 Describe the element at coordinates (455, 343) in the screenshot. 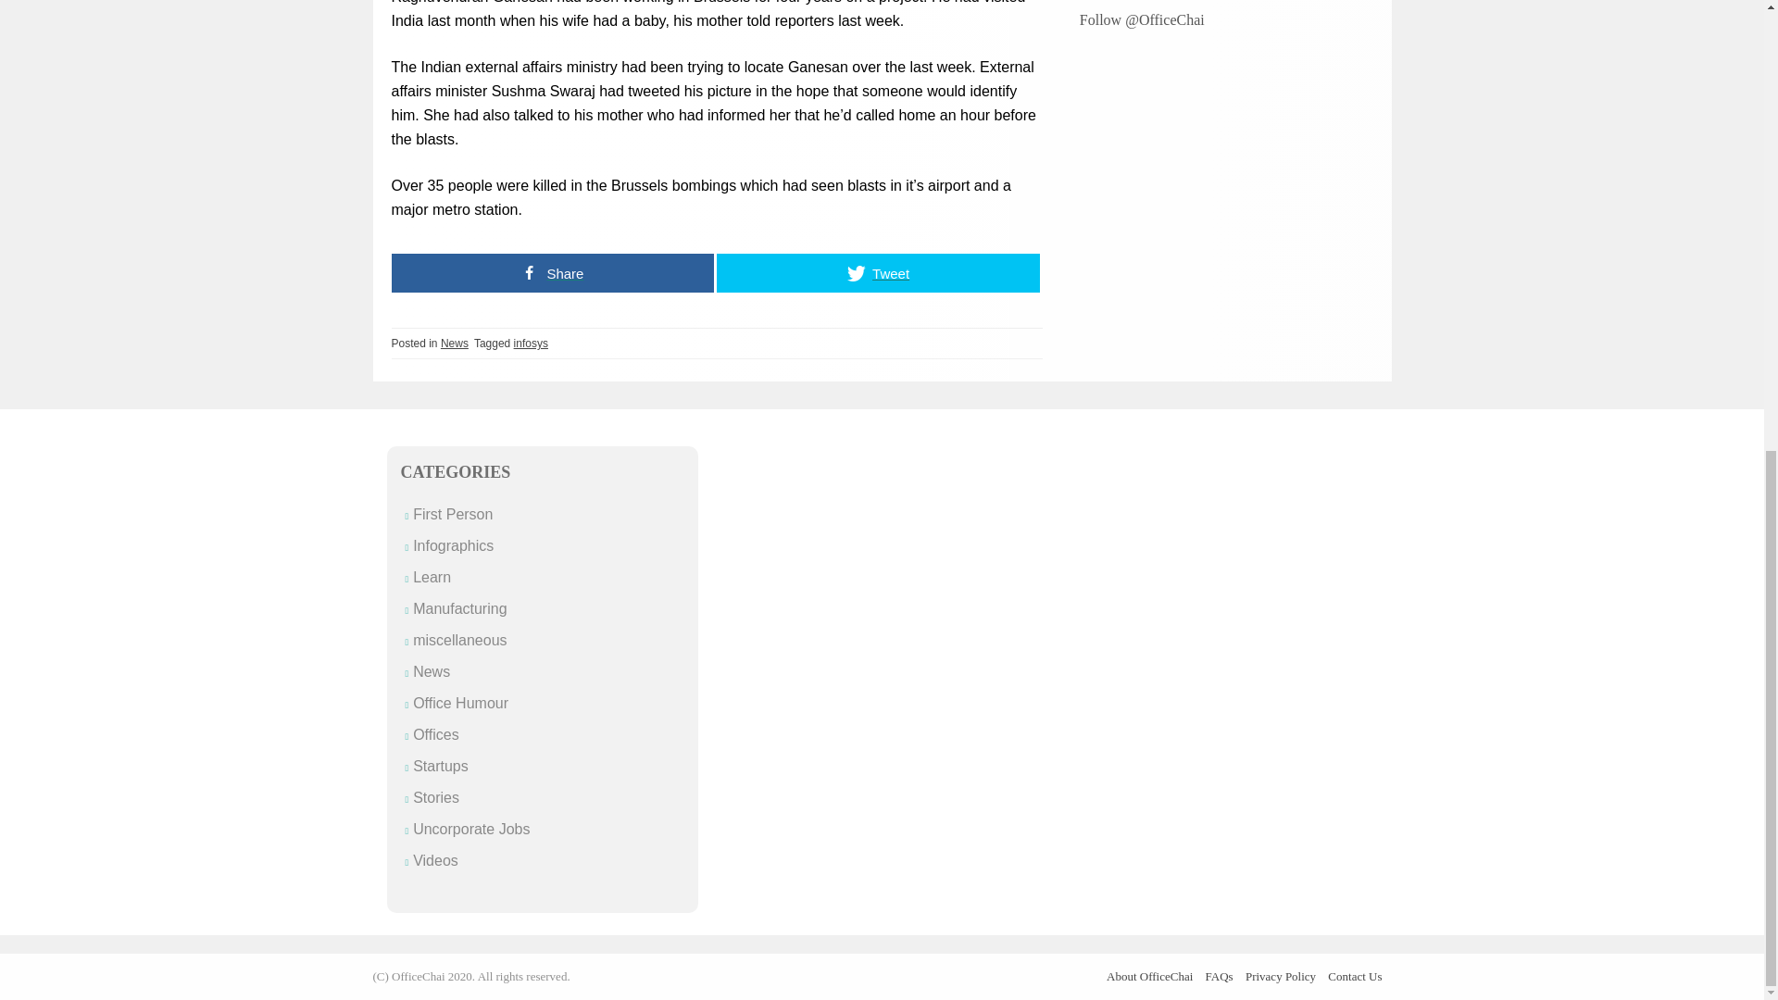

I see `News` at that location.